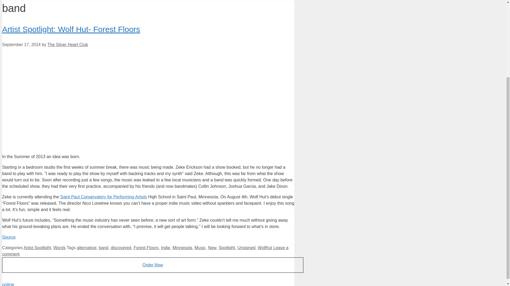 Image resolution: width=510 pixels, height=286 pixels. What do you see at coordinates (200, 247) in the screenshot?
I see `Music` at bounding box center [200, 247].